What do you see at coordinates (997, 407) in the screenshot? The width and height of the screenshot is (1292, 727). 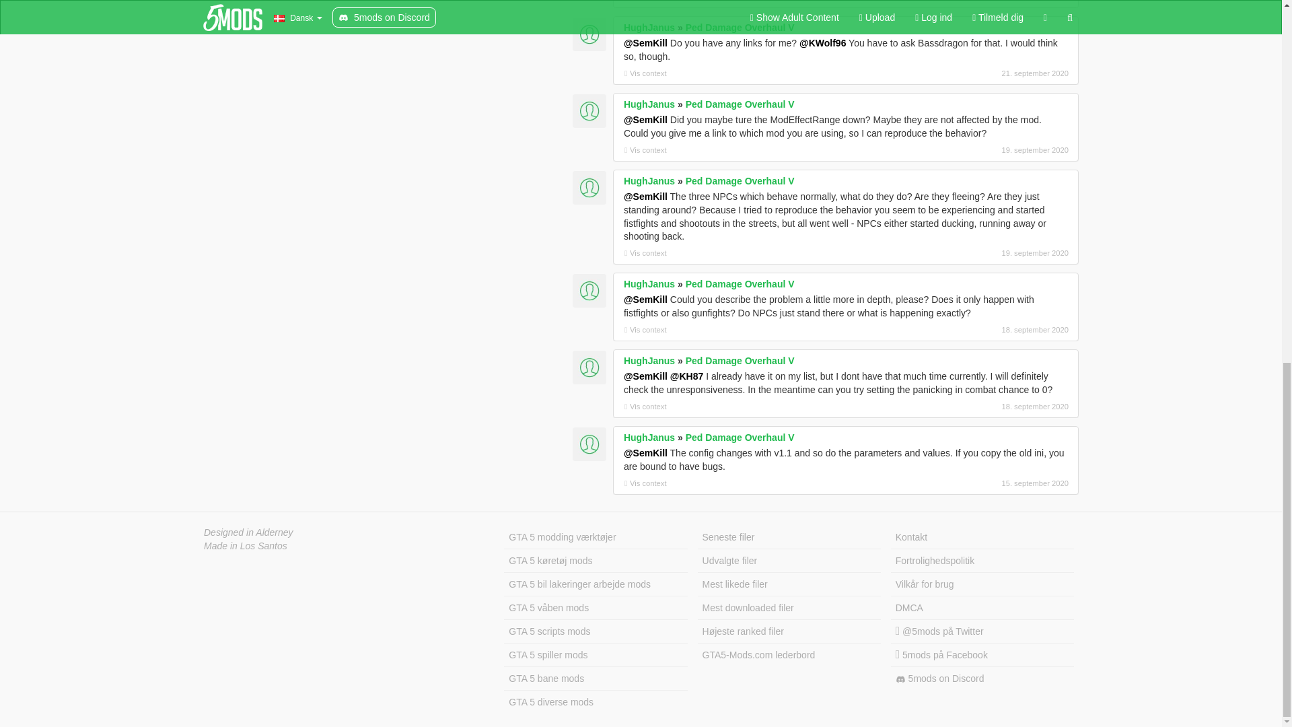 I see `18. september 2020, 05.54` at bounding box center [997, 407].